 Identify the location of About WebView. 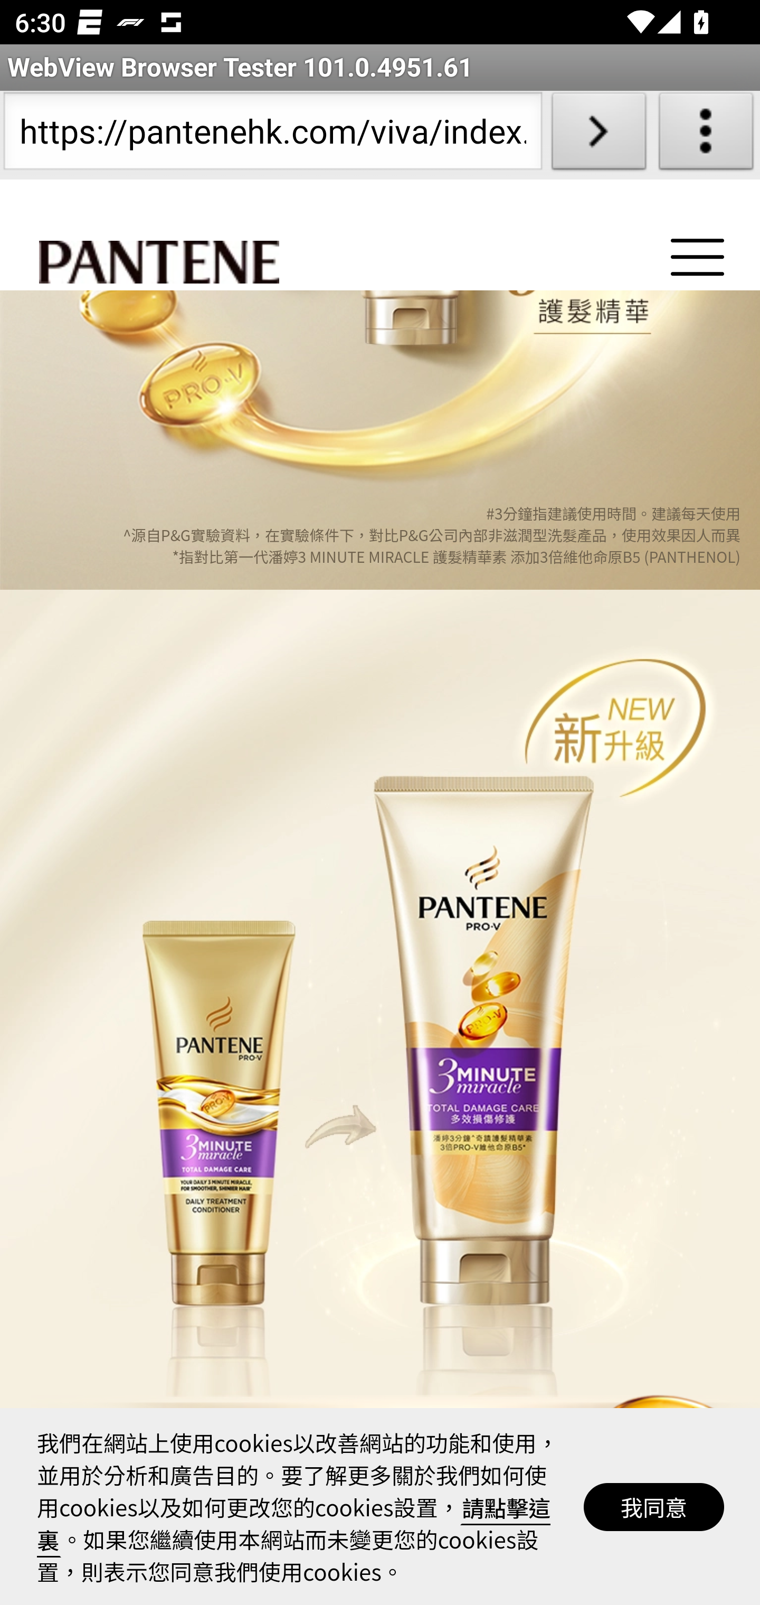
(706, 135).